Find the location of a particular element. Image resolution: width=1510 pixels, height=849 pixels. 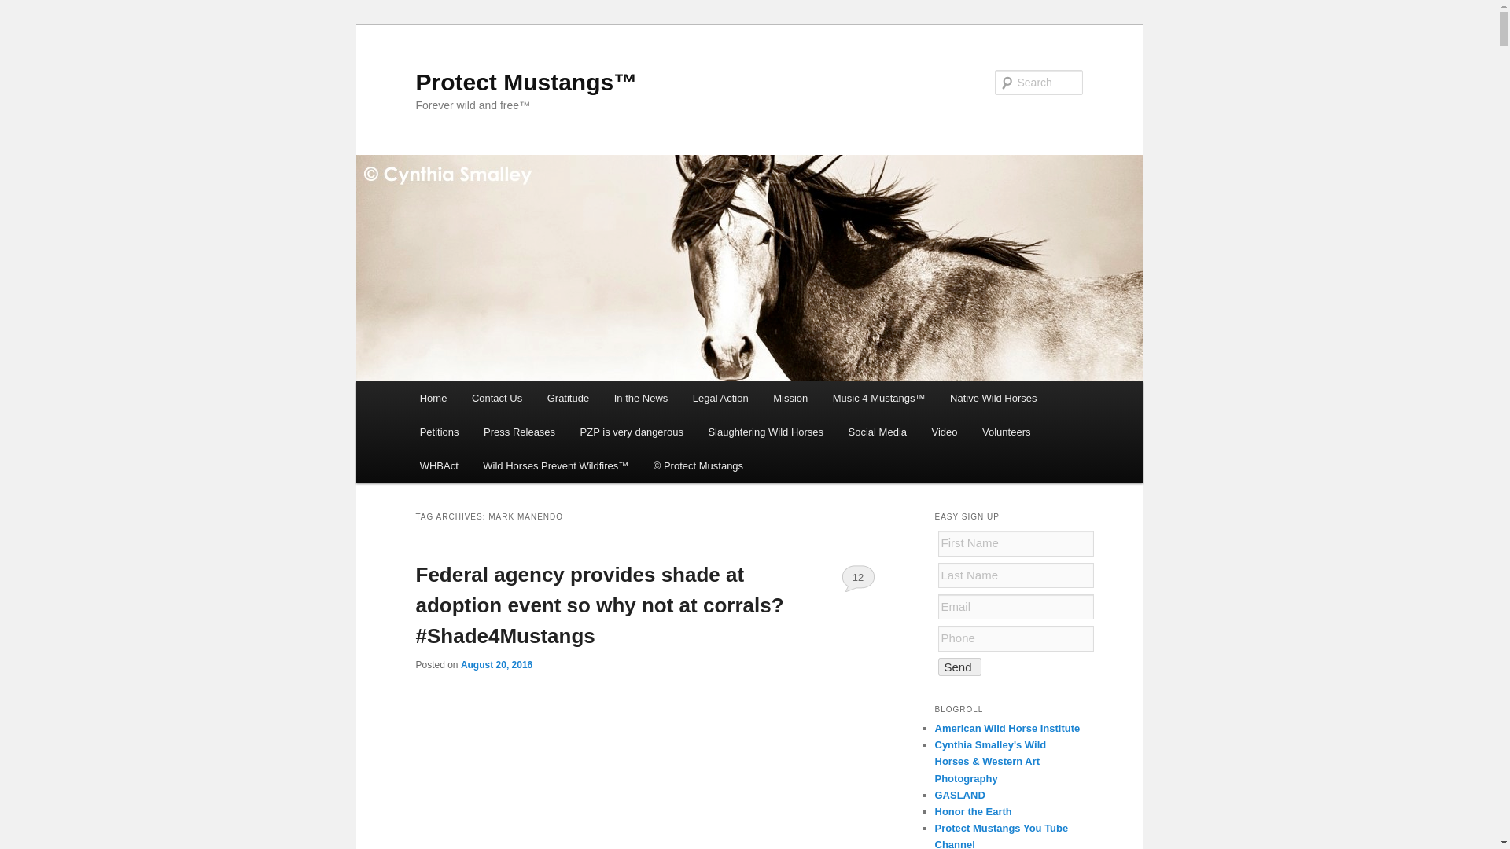

Volunteers is located at coordinates (1006, 432).